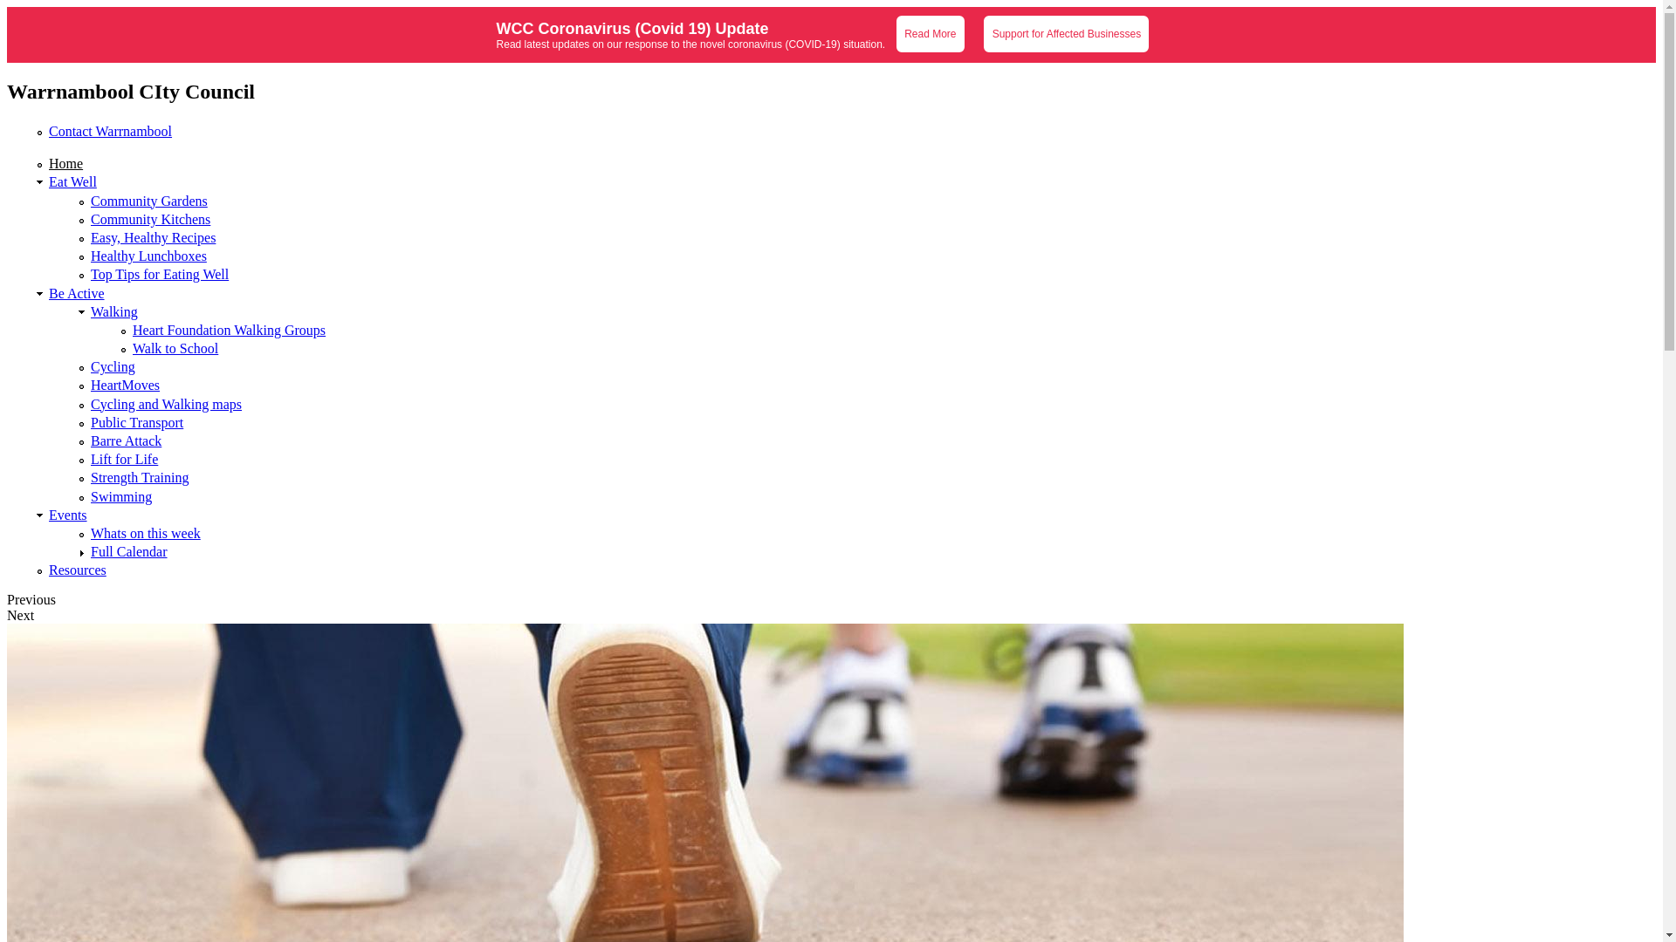 Image resolution: width=1676 pixels, height=942 pixels. I want to click on Barre Attack, so click(126, 441).